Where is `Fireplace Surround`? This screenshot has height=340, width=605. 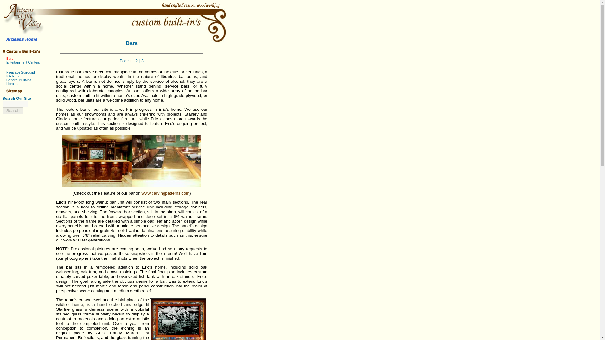 Fireplace Surround is located at coordinates (20, 72).